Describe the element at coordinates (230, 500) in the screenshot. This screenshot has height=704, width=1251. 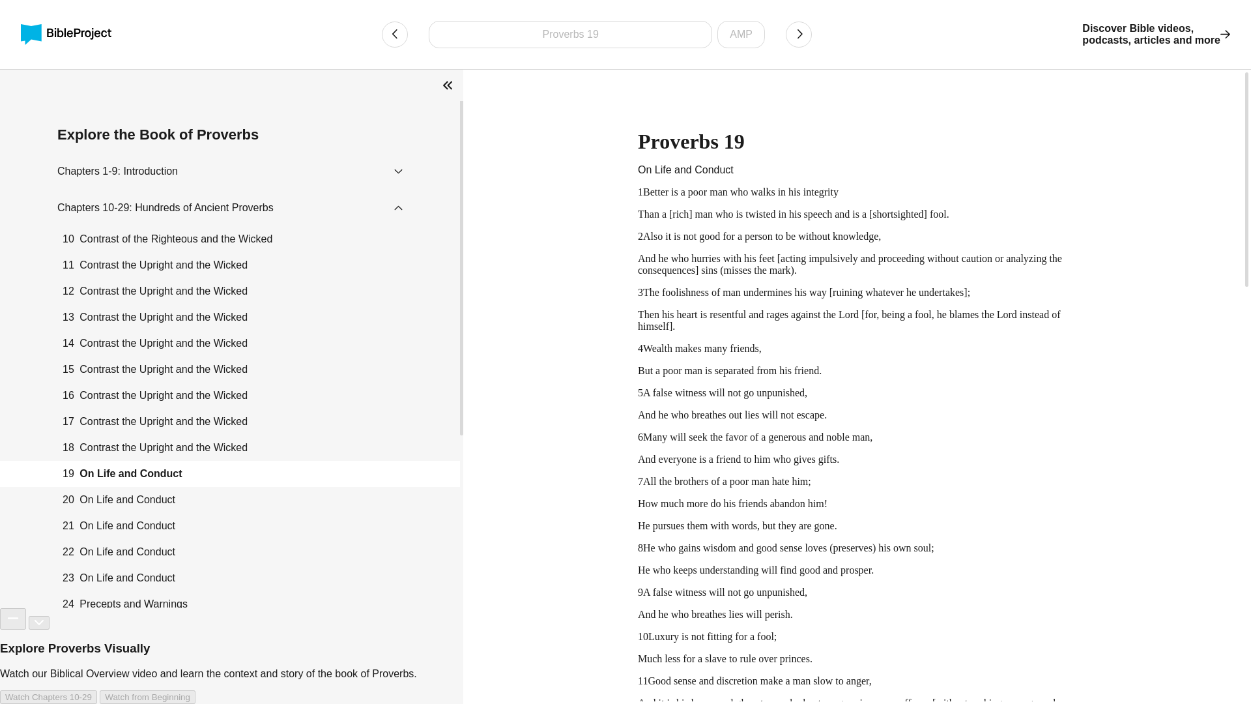
I see `20 On Life and Conduct` at that location.